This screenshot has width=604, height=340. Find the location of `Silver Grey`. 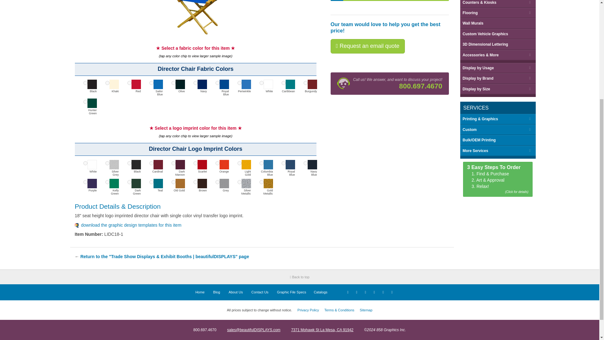

Silver Grey is located at coordinates (107, 163).